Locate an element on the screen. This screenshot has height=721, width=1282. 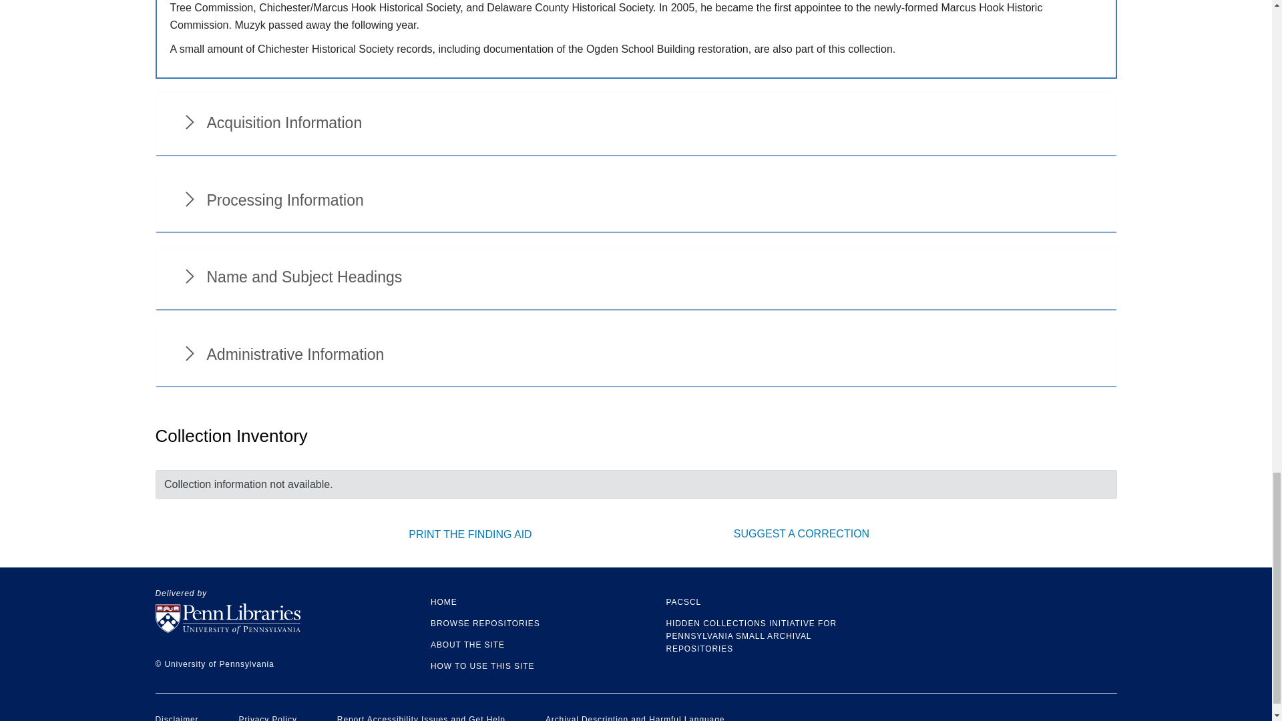
ABOUT THE SITE is located at coordinates (467, 645).